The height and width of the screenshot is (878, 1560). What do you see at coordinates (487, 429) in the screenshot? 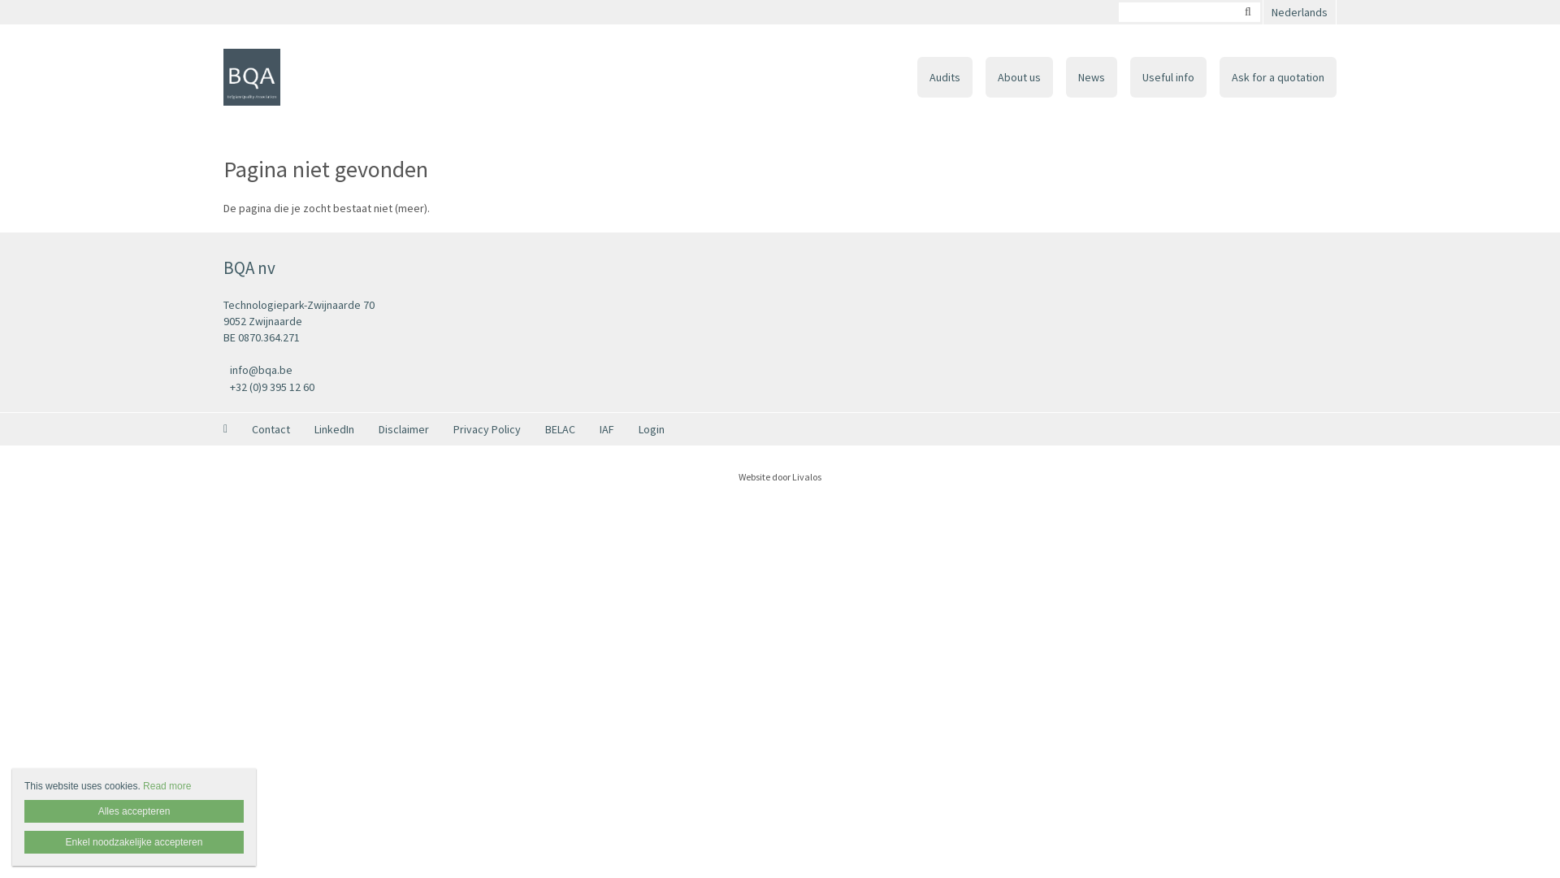
I see `Privacy Policy` at bounding box center [487, 429].